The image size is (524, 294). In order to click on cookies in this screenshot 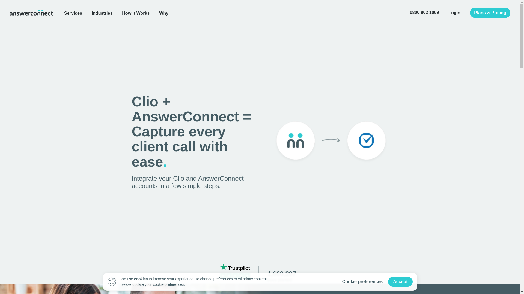, I will do `click(141, 279)`.